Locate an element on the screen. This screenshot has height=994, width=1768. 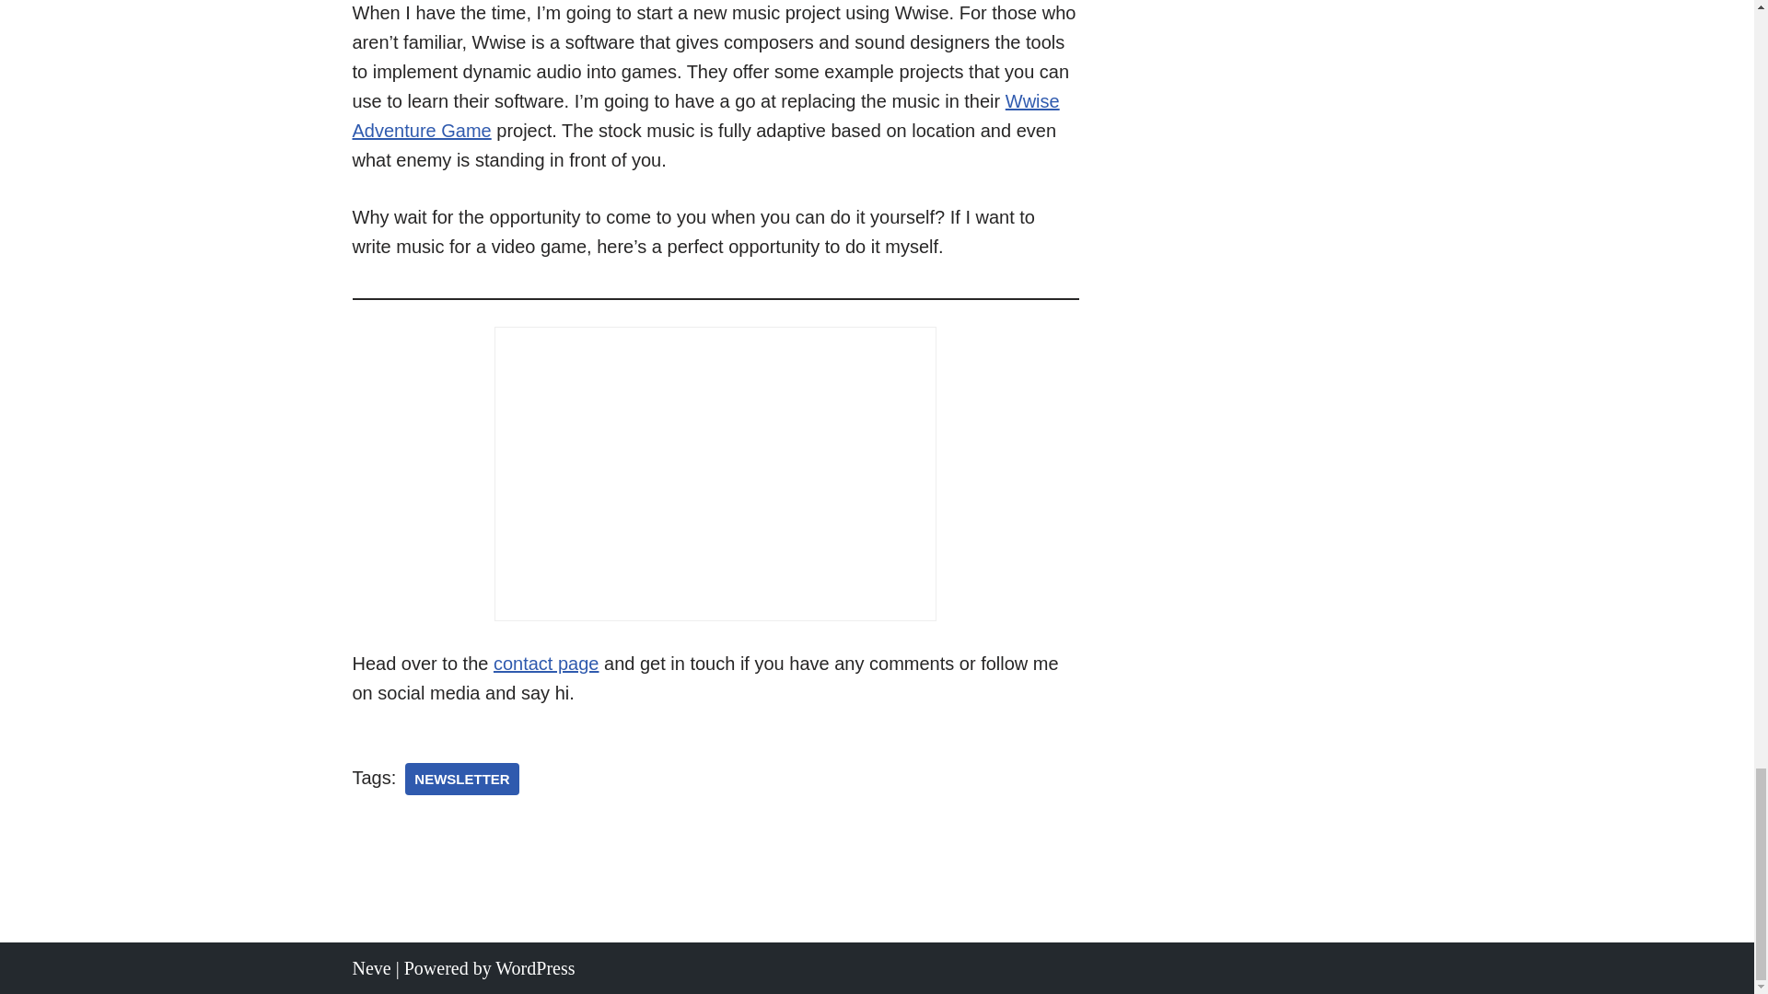
NEWSLETTER is located at coordinates (460, 779).